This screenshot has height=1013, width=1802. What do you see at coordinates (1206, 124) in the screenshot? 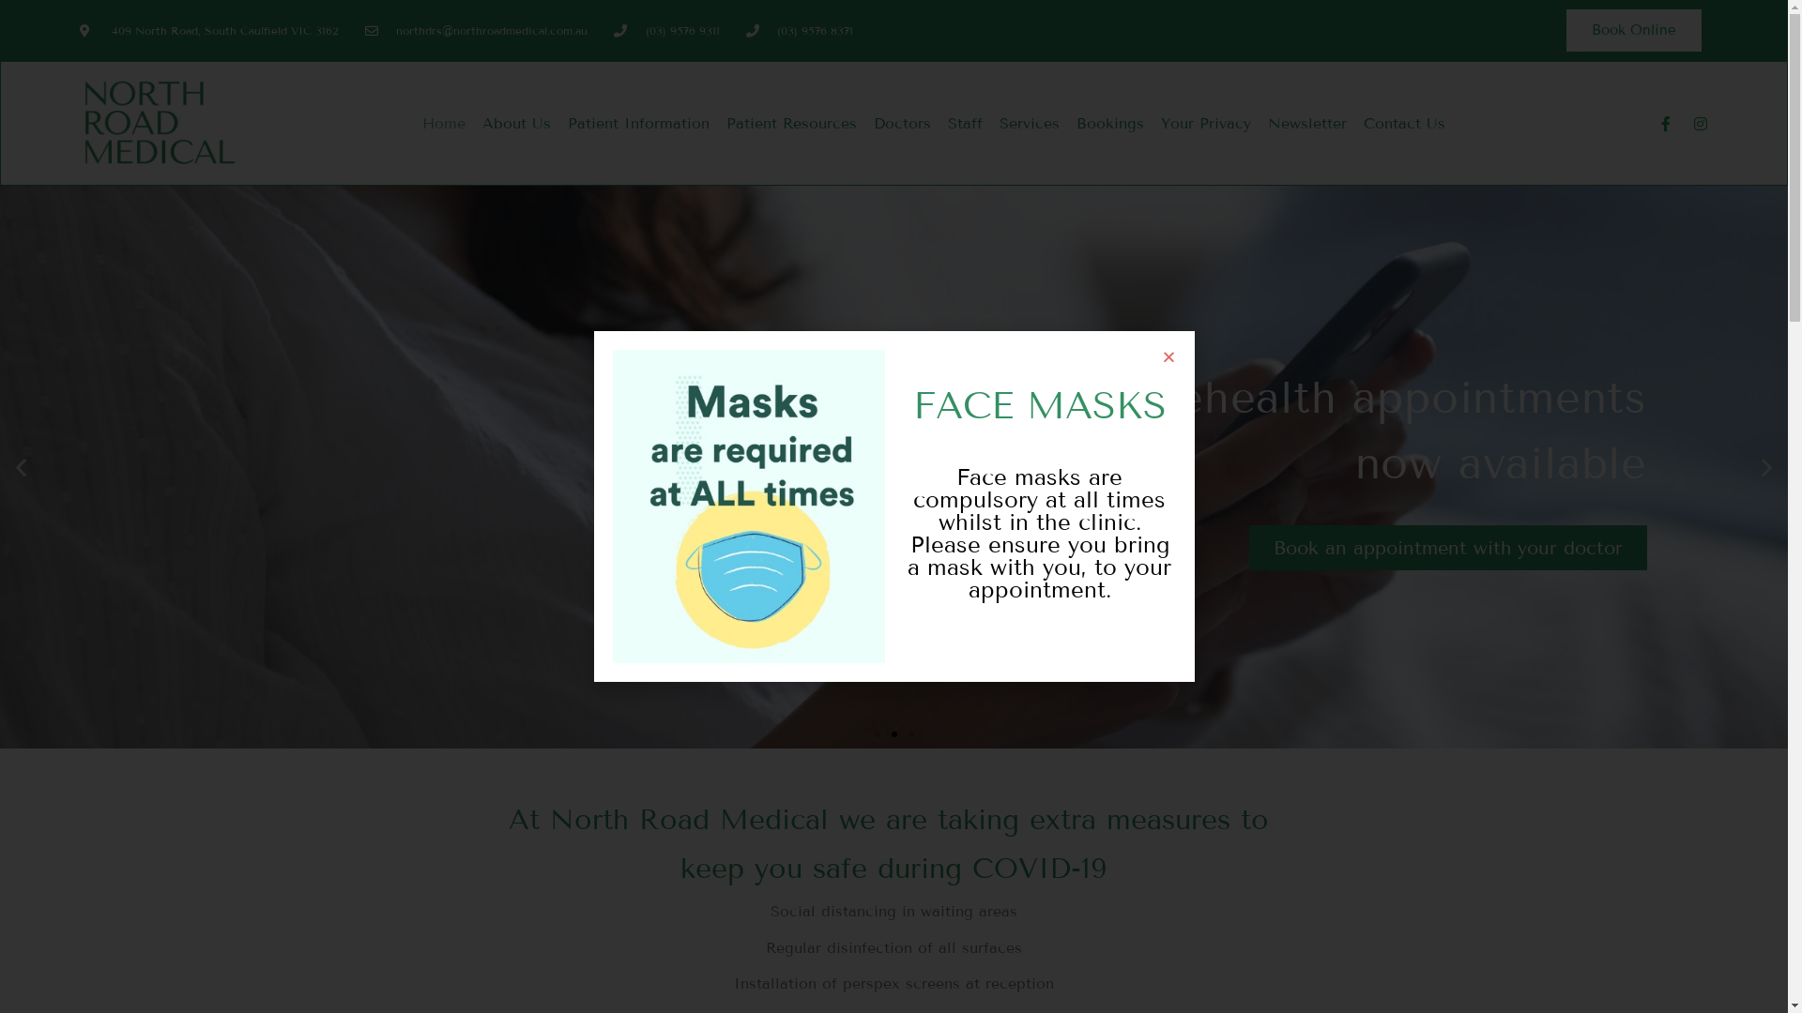
I see `Your Privacy` at bounding box center [1206, 124].